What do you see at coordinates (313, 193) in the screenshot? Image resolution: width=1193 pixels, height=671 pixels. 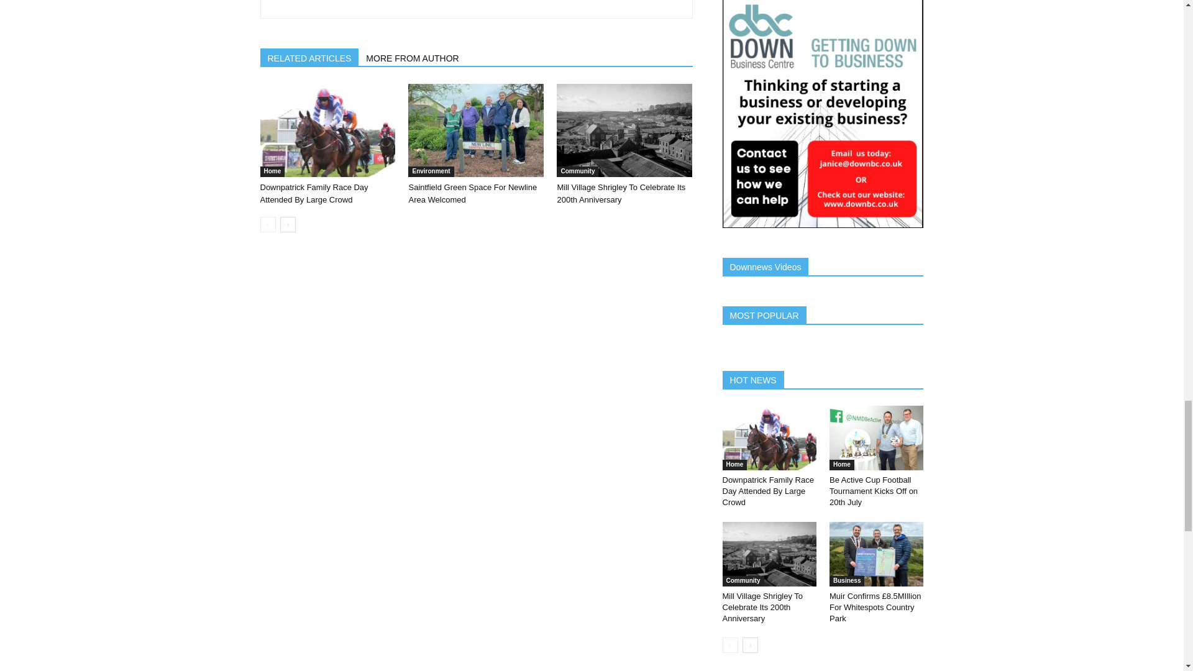 I see `Downpatrick Family Race Day Attended By Large Crowd` at bounding box center [313, 193].